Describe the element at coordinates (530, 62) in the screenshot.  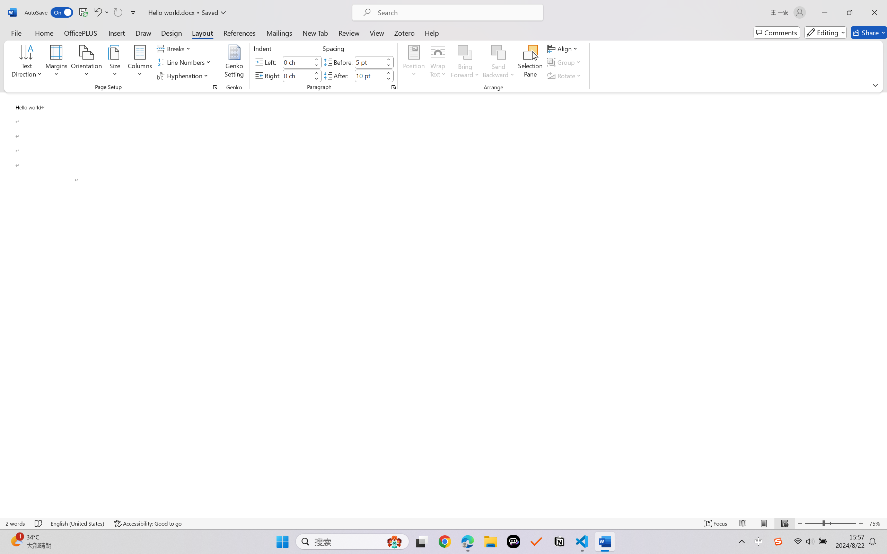
I see `Selection Pane...` at that location.